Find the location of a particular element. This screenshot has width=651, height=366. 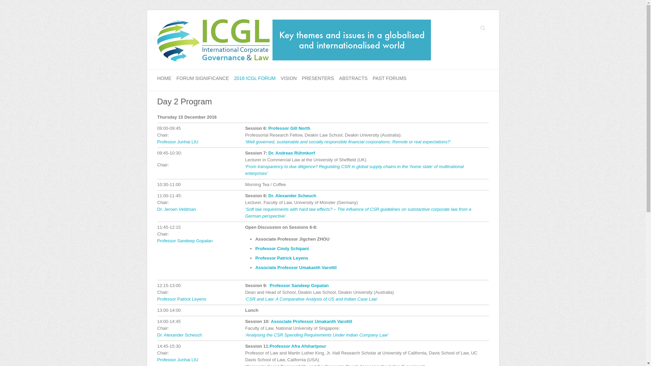

Professor Afra Afsharipour is located at coordinates (298, 346).